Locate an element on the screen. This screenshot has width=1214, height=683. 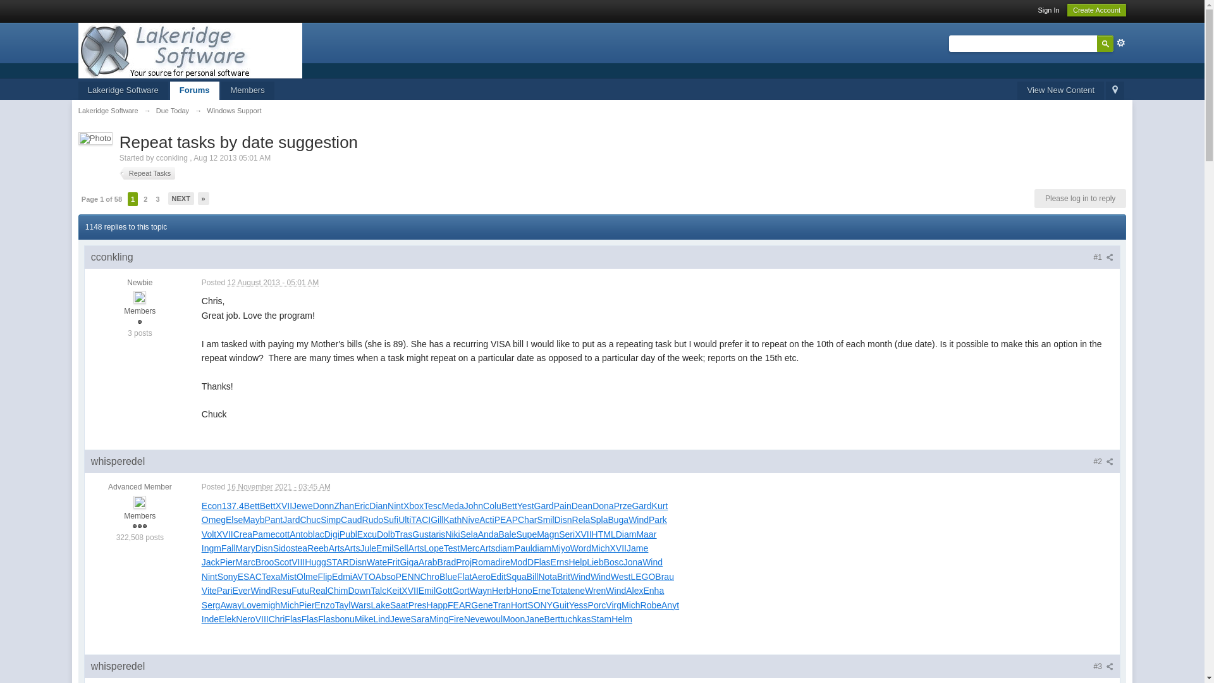
Return to Due Today is located at coordinates (173, 110).